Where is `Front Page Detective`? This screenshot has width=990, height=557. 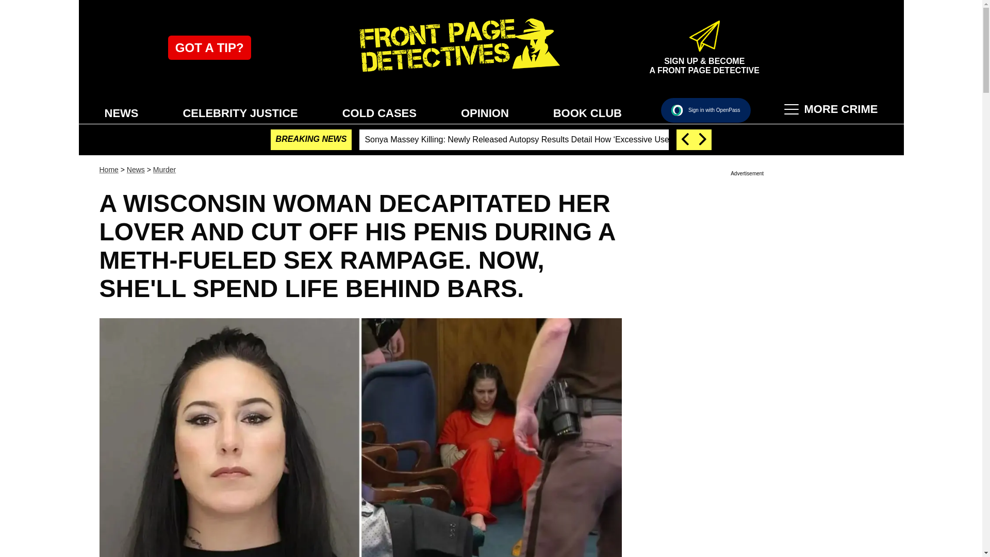
Front Page Detective is located at coordinates (457, 47).